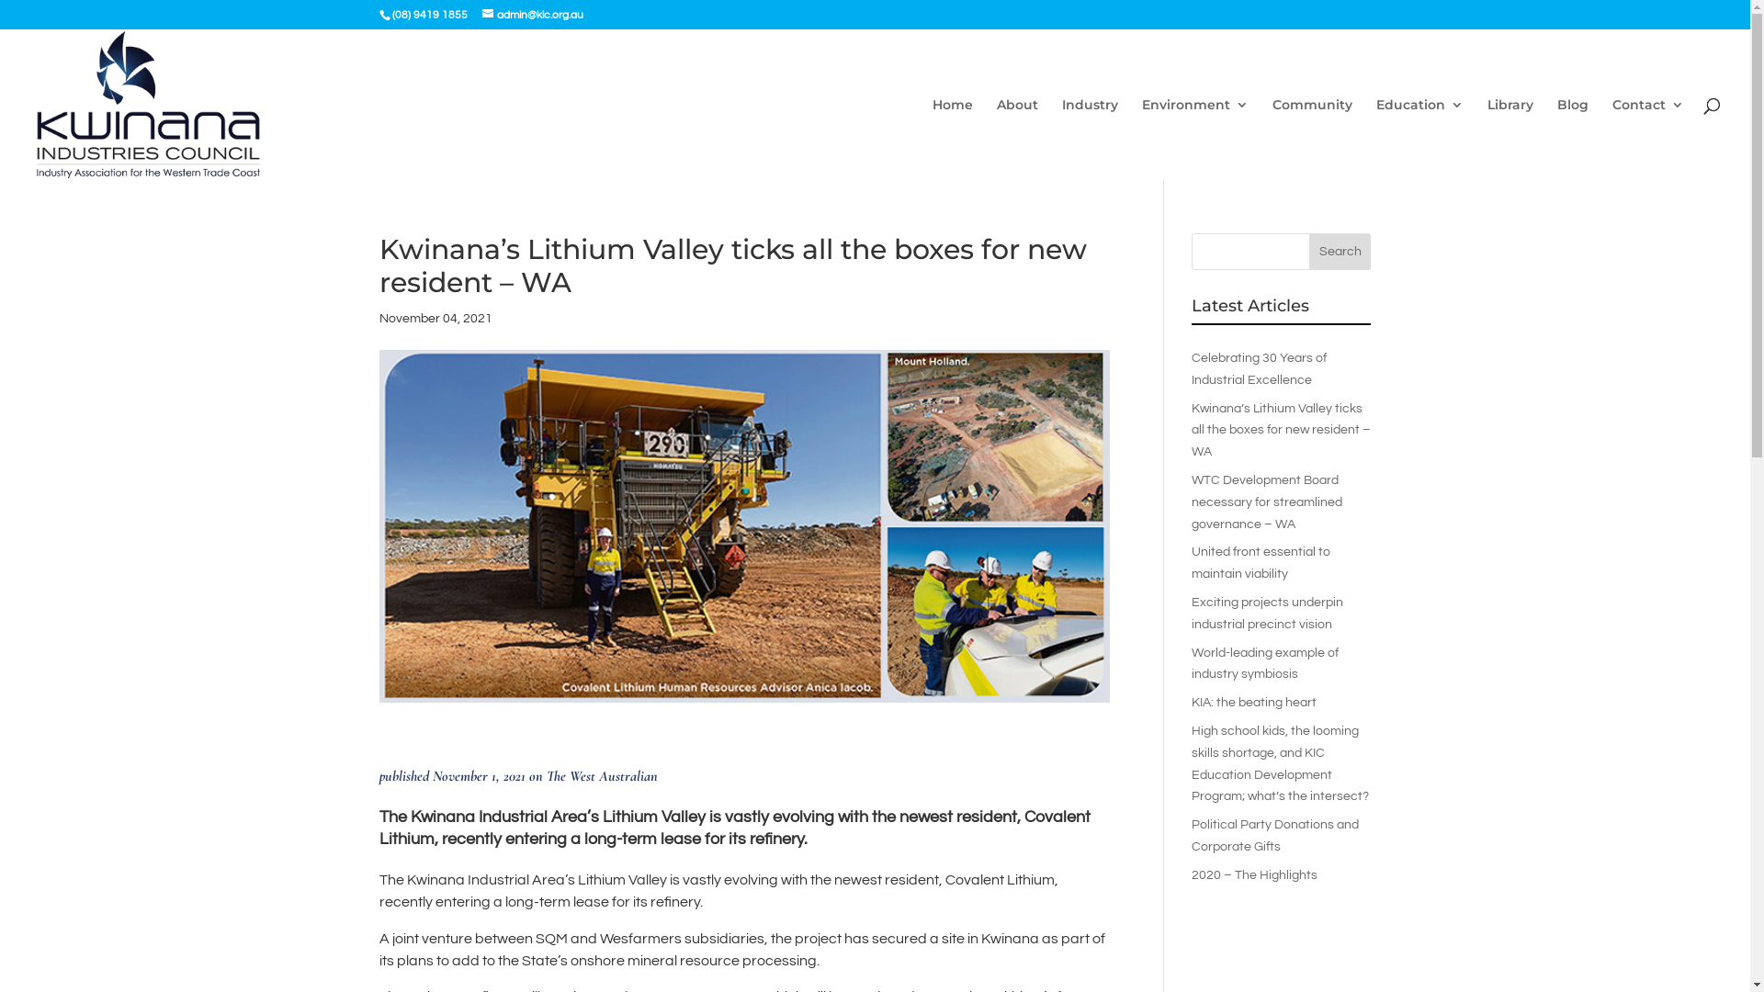  I want to click on Contact, so click(1648, 140).